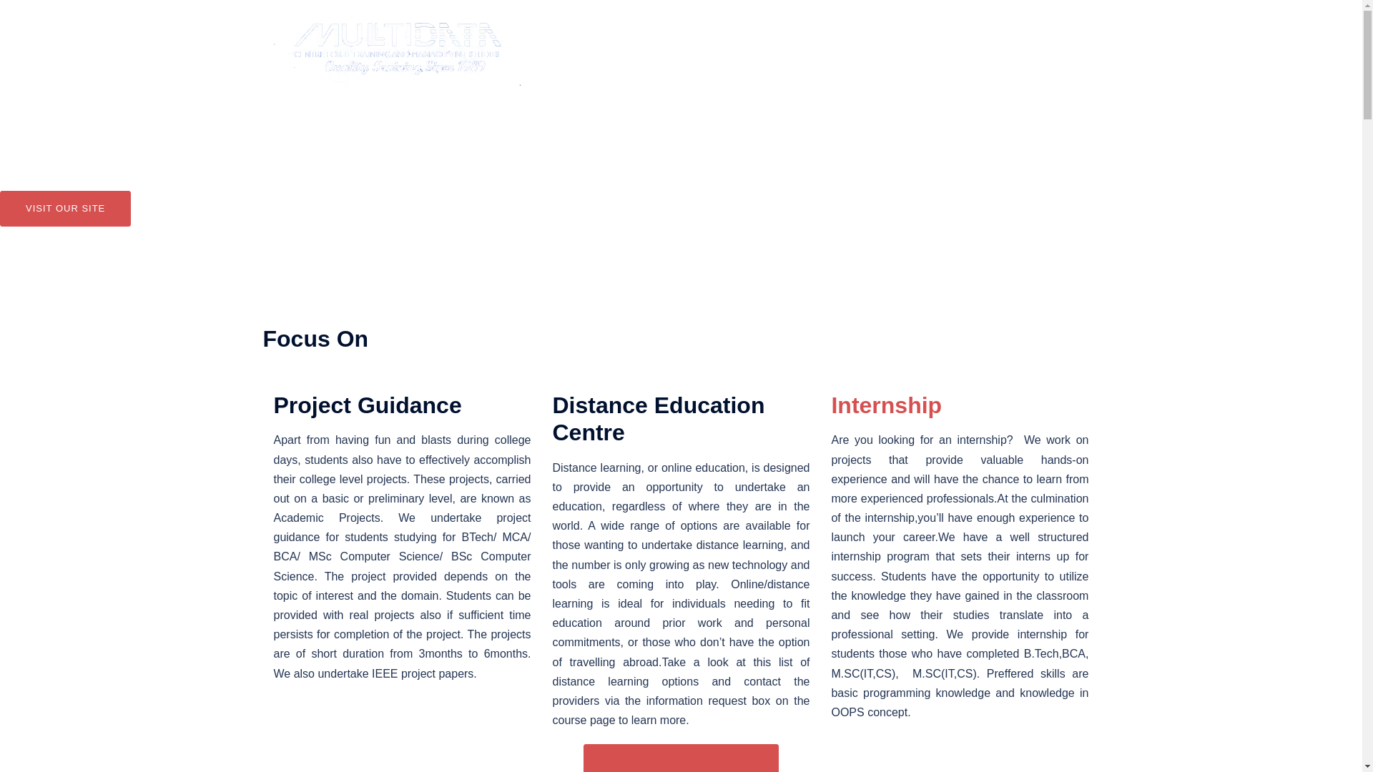 The image size is (1373, 772). Describe the element at coordinates (65, 209) in the screenshot. I see `VISIT OUR SITE` at that location.